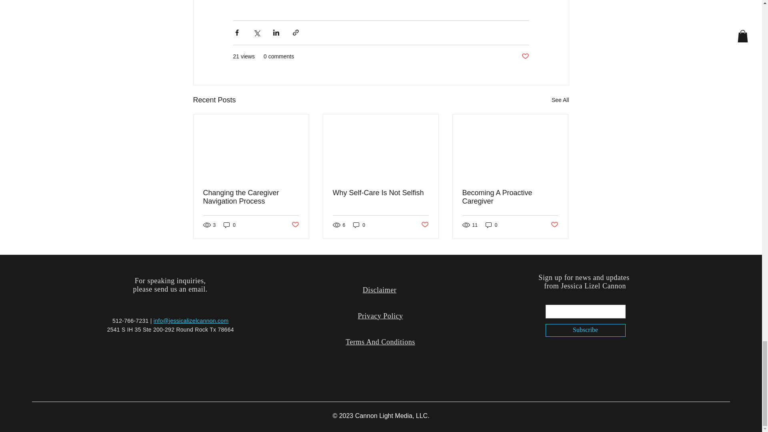 Image resolution: width=768 pixels, height=432 pixels. I want to click on 0, so click(491, 225).